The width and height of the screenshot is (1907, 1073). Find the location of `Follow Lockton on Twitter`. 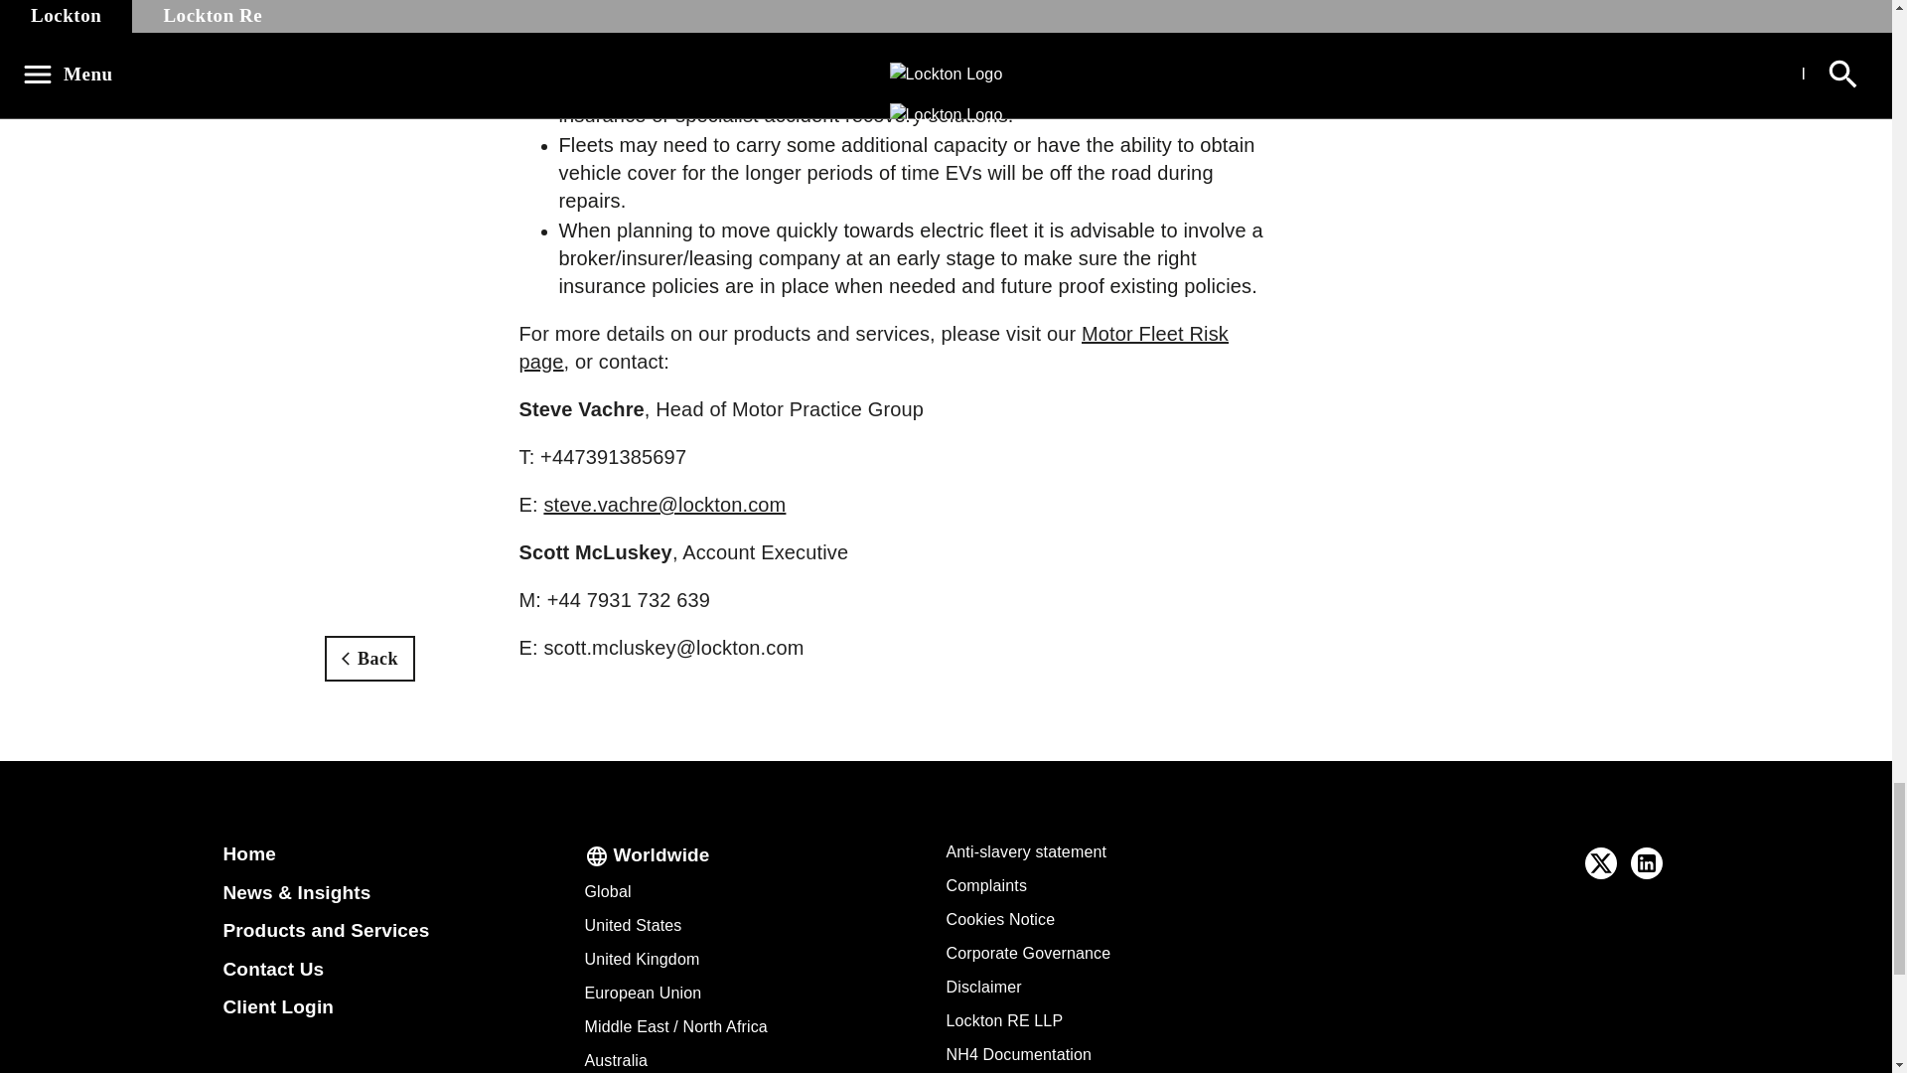

Follow Lockton on Twitter is located at coordinates (1601, 862).